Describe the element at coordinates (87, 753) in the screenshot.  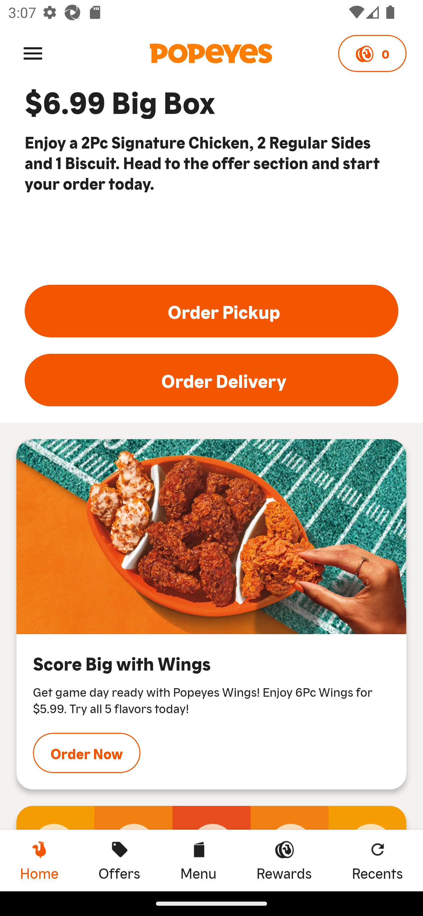
I see `Order Now` at that location.